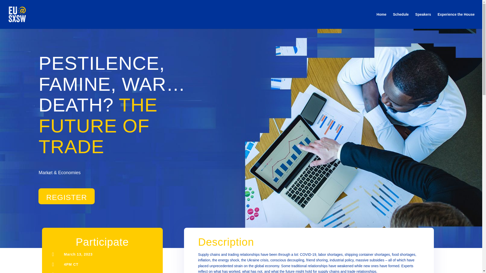 The image size is (486, 273). I want to click on Schedule, so click(400, 21).